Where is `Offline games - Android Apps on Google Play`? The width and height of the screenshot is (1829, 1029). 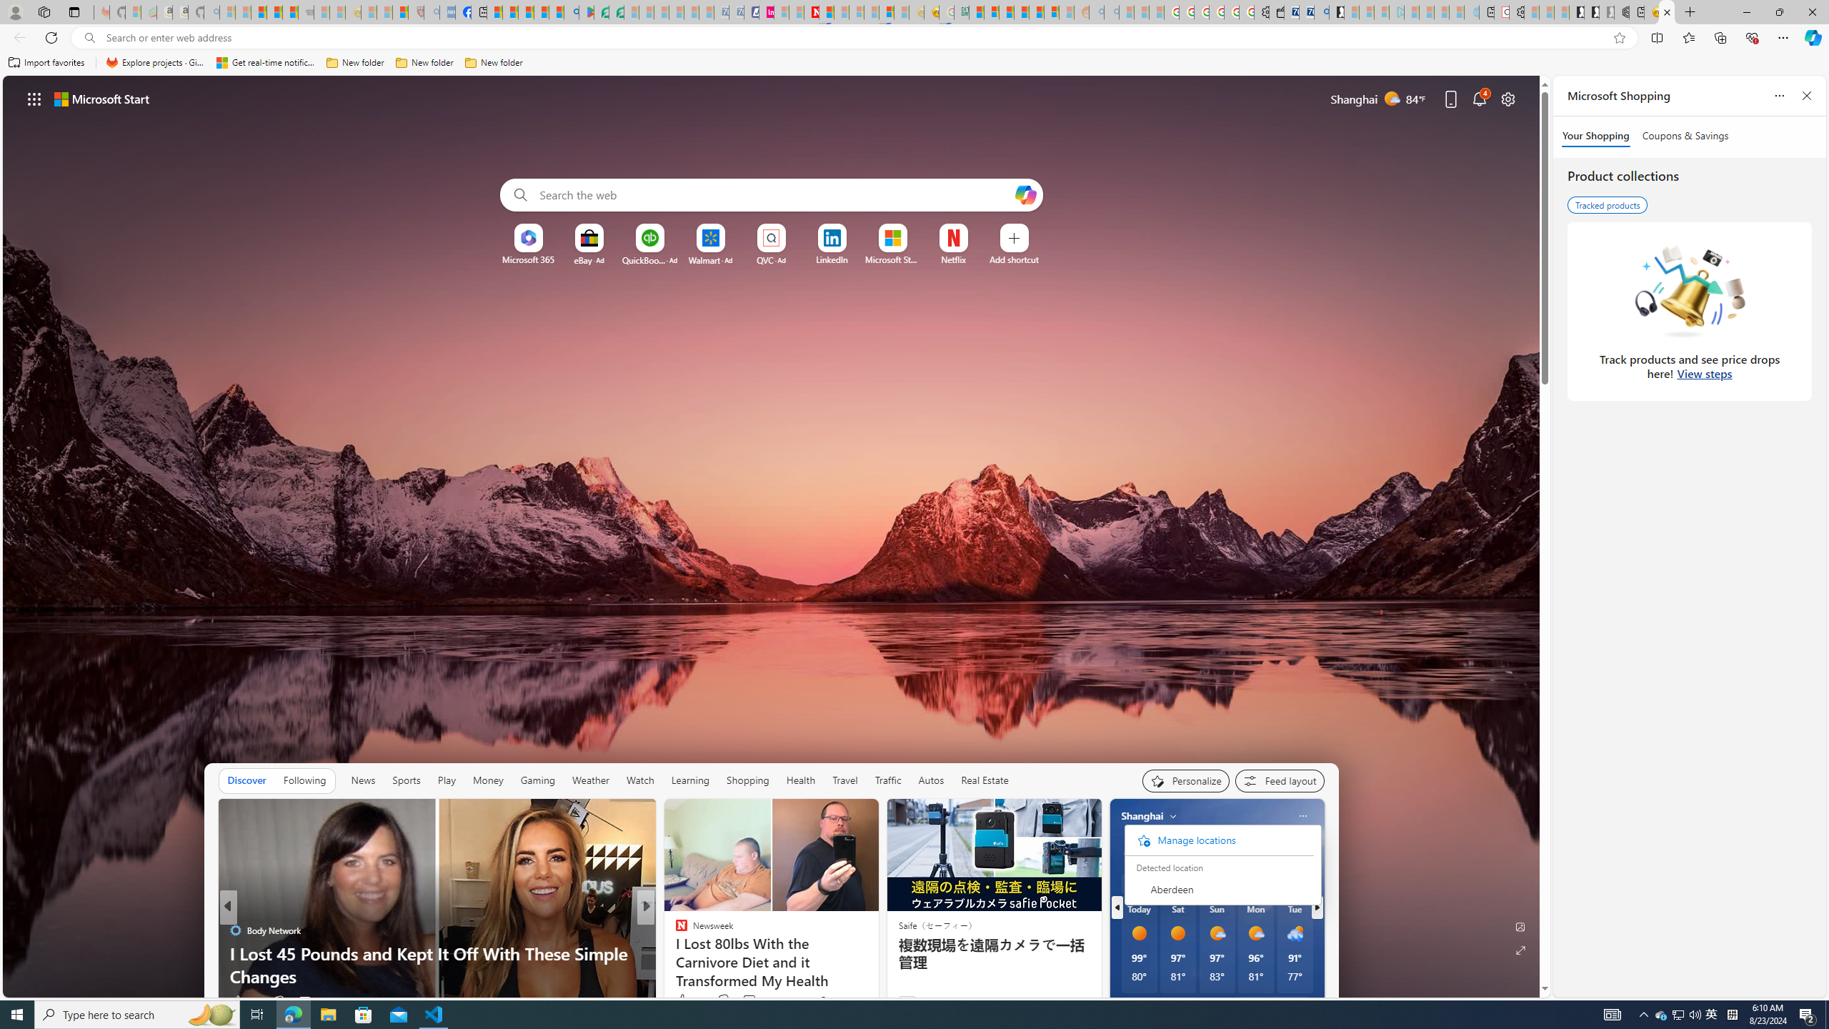
Offline games - Android Apps on Google Play is located at coordinates (586, 12).